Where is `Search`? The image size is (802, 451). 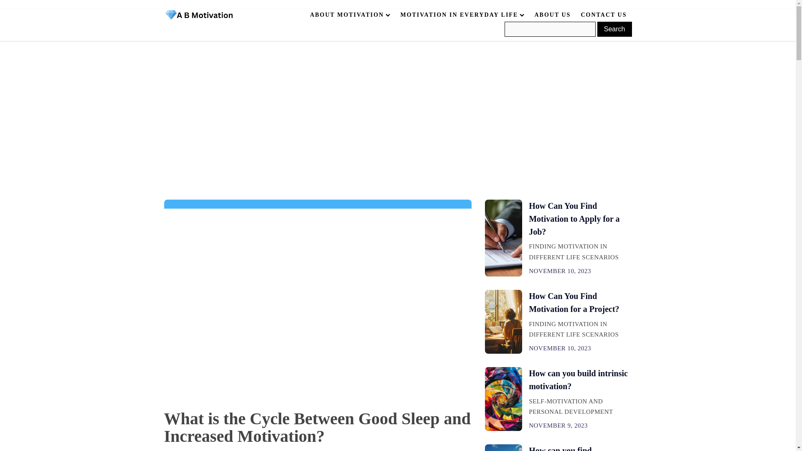 Search is located at coordinates (614, 29).